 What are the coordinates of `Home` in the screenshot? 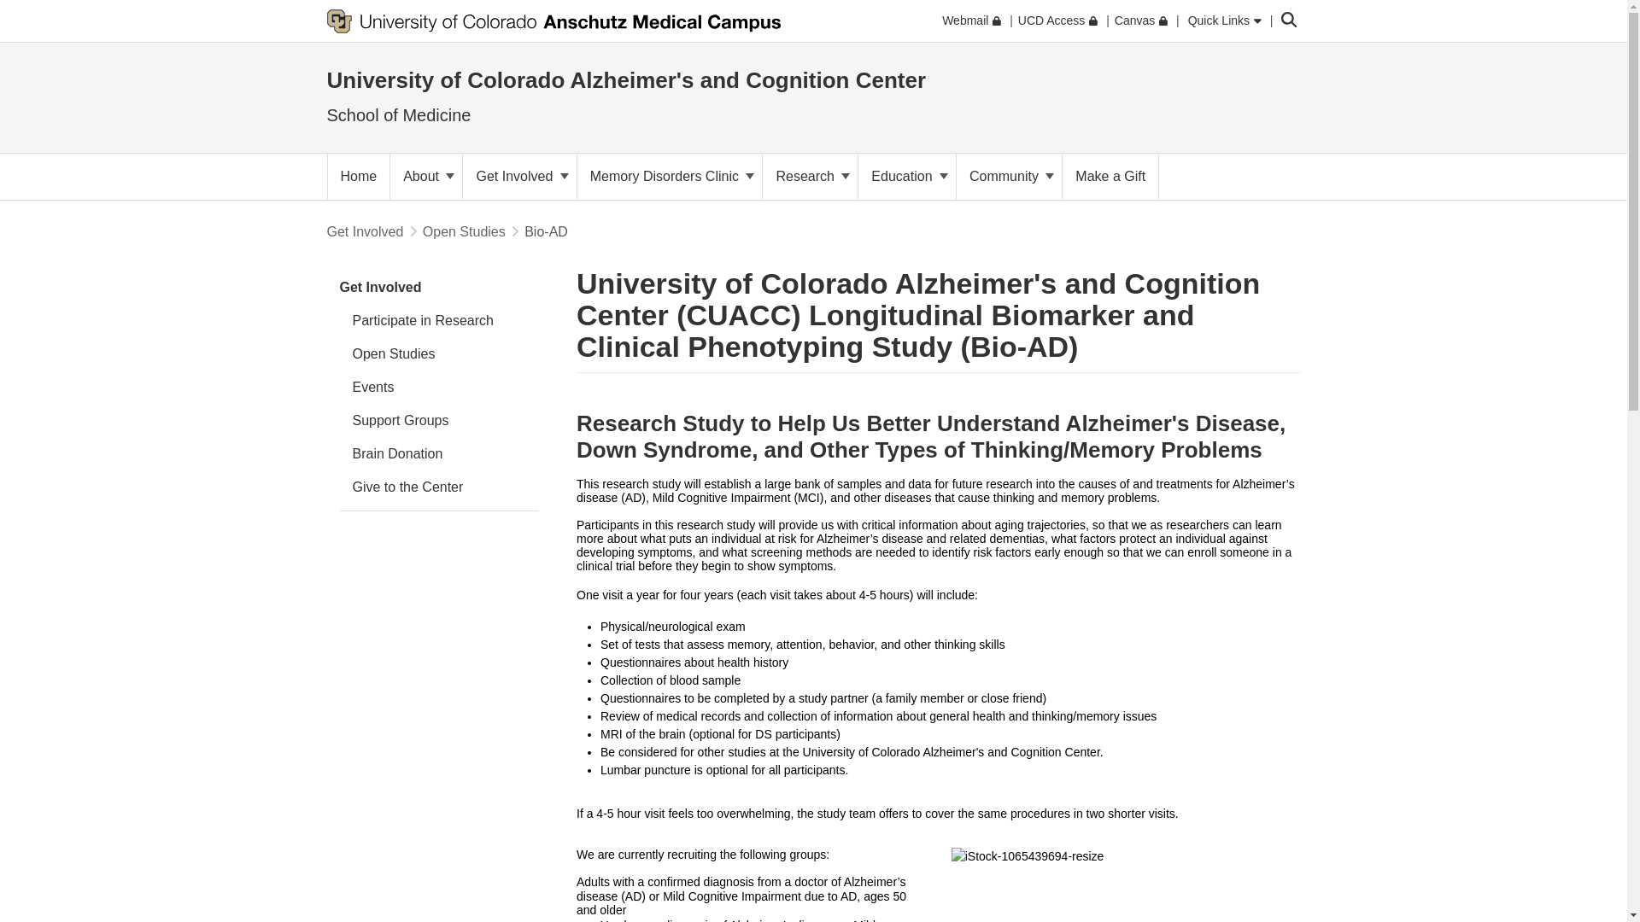 It's located at (359, 177).